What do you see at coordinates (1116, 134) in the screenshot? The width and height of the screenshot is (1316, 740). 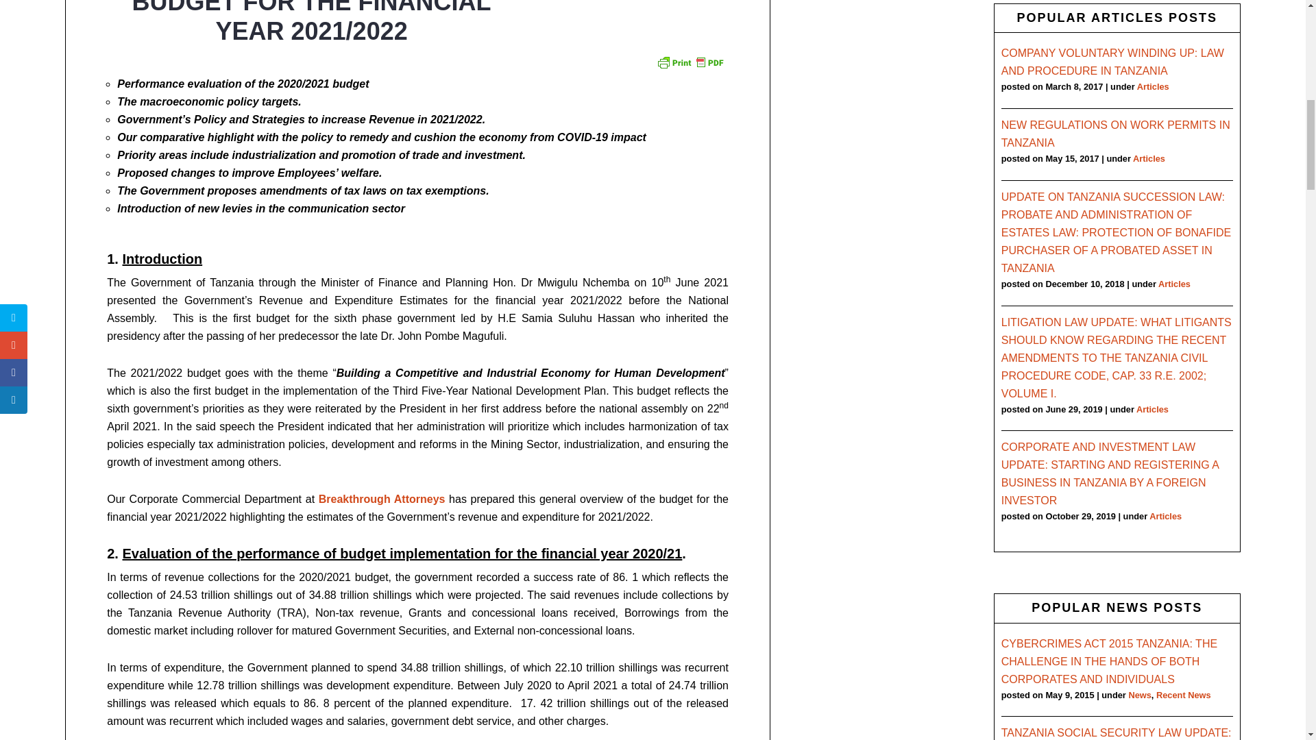 I see `NEW REGULATIONS ON WORK PERMITS IN TANZANIA` at bounding box center [1116, 134].